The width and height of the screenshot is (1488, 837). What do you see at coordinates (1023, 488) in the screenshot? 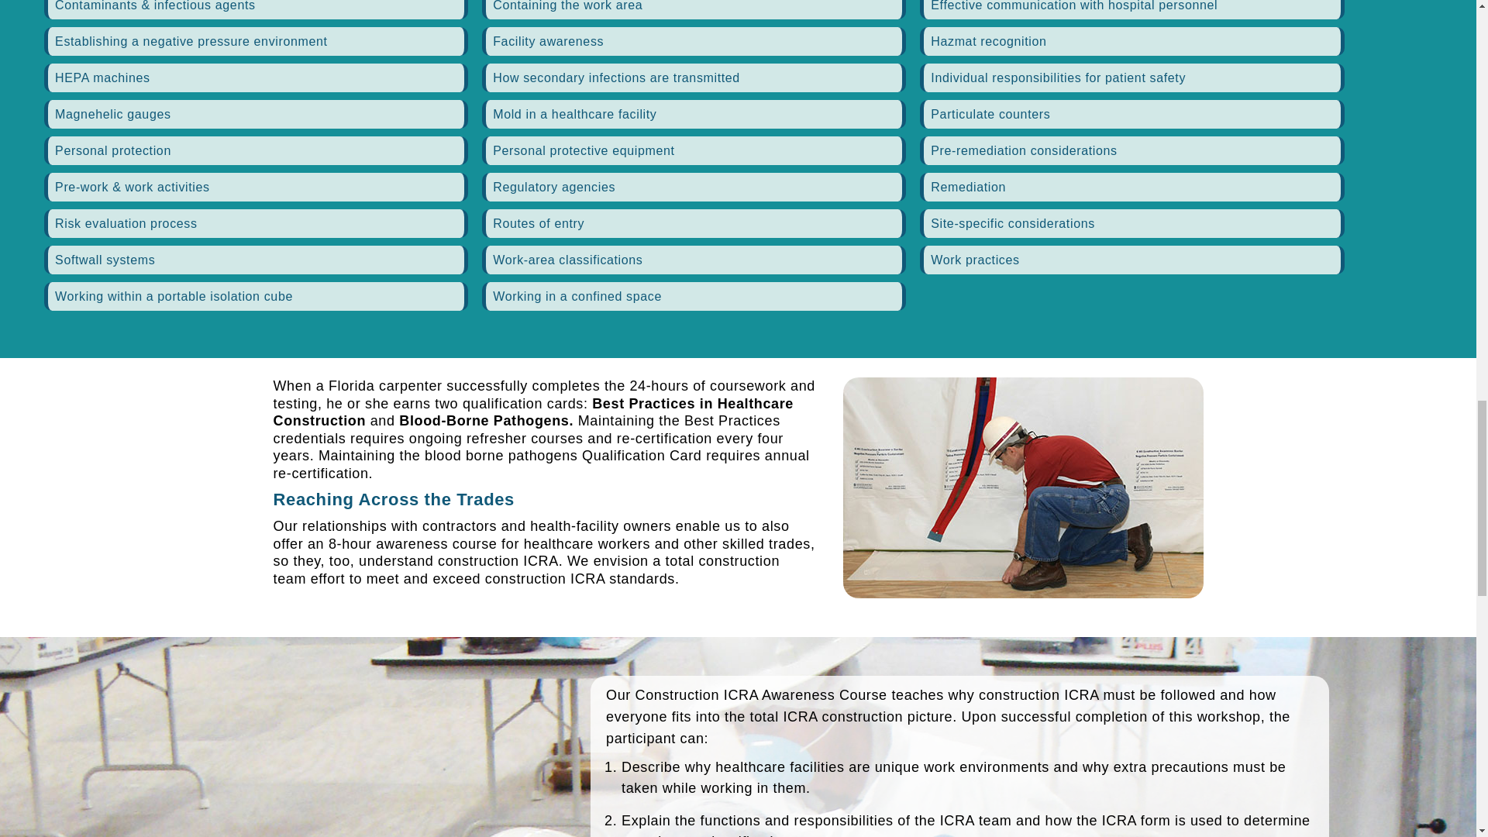
I see `ICRA` at bounding box center [1023, 488].